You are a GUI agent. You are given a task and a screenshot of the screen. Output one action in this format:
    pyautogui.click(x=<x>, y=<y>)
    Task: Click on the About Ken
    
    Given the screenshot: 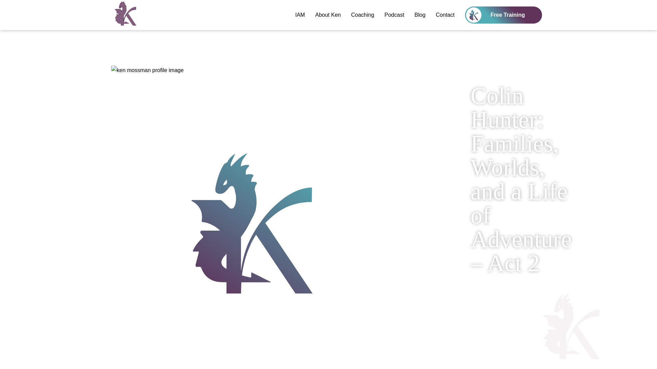 What is the action you would take?
    pyautogui.click(x=328, y=15)
    